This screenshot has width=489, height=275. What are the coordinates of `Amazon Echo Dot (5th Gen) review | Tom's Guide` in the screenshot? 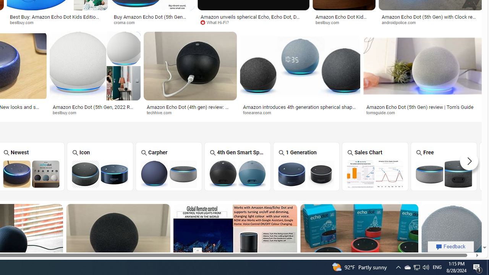 It's located at (423, 107).